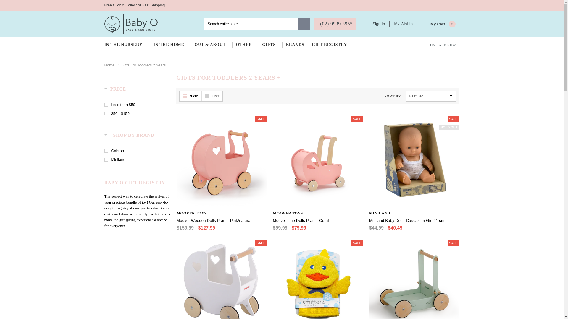 This screenshot has width=568, height=319. Describe the element at coordinates (245, 45) in the screenshot. I see `OTHER` at that location.